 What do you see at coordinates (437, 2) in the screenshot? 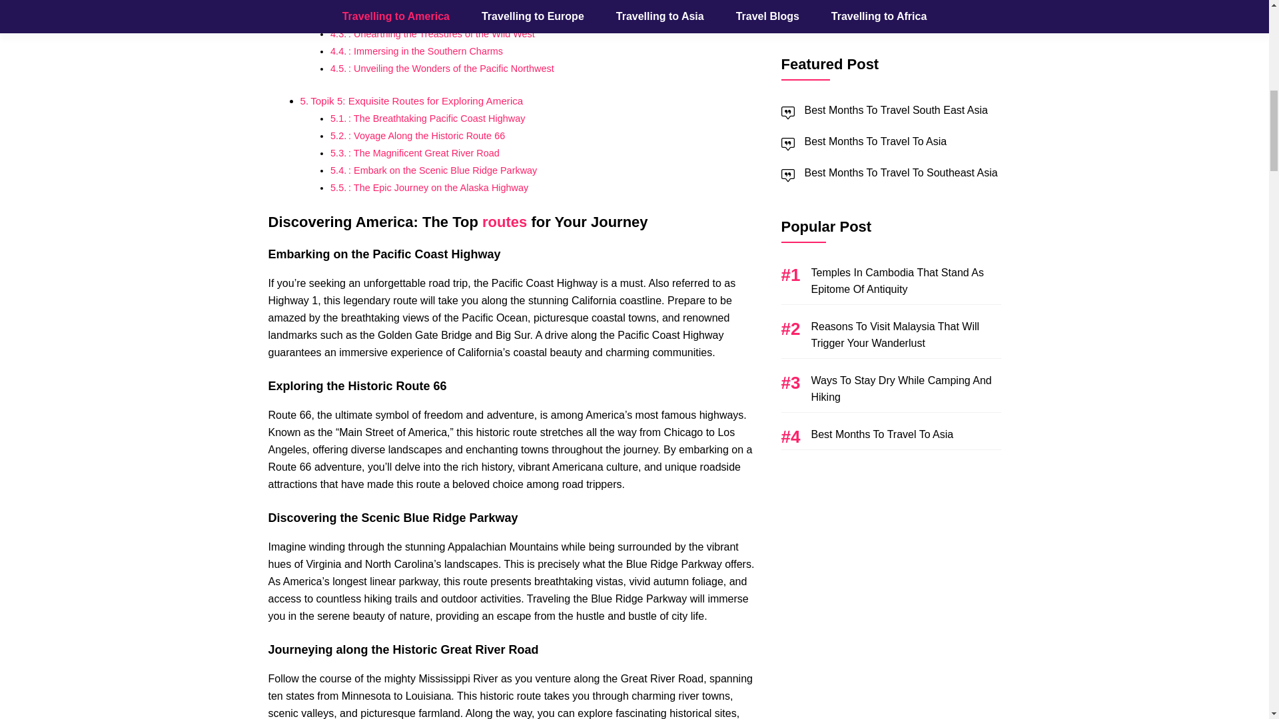
I see `: Unveiling the Wonders of the East Coast` at bounding box center [437, 2].